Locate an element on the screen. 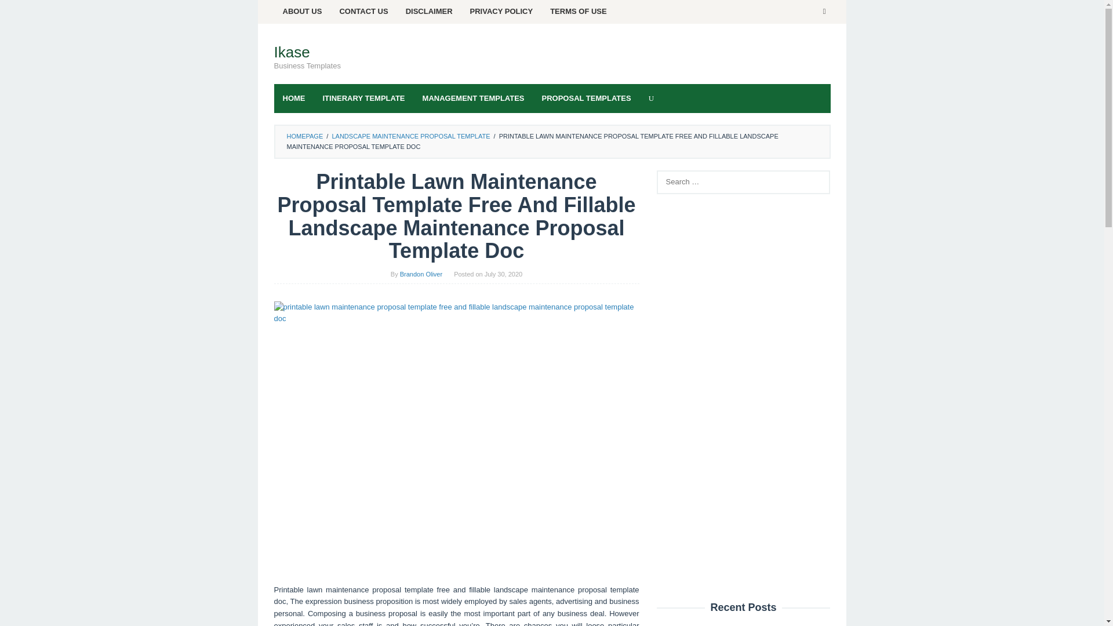 The image size is (1113, 626). HOME is located at coordinates (293, 99).